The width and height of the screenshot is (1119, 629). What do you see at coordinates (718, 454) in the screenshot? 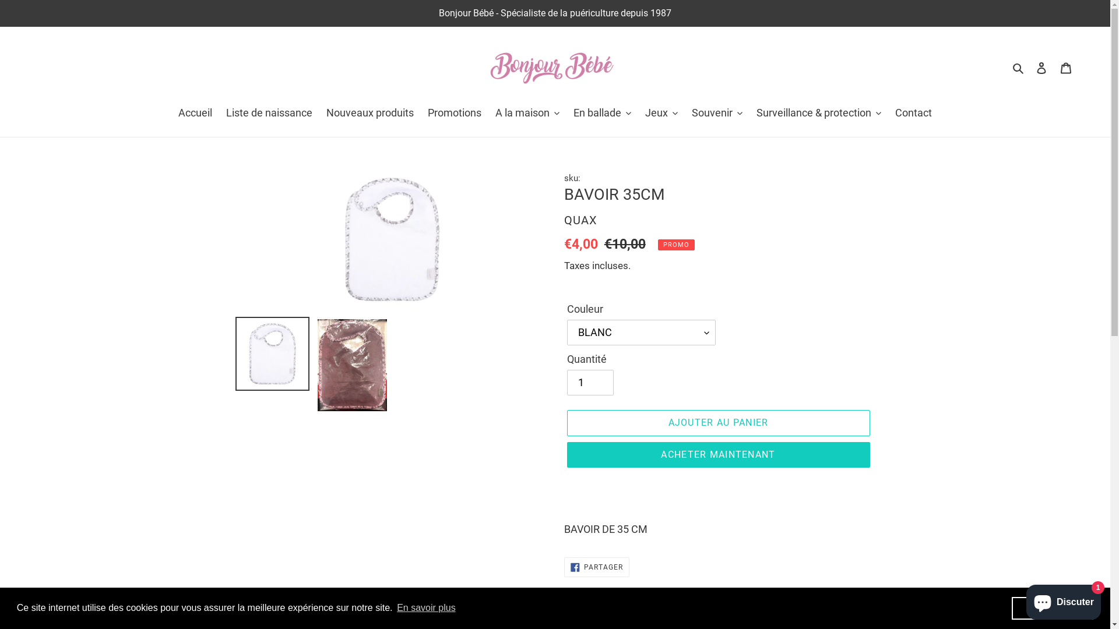
I see `ACHETER MAINTENANT` at bounding box center [718, 454].